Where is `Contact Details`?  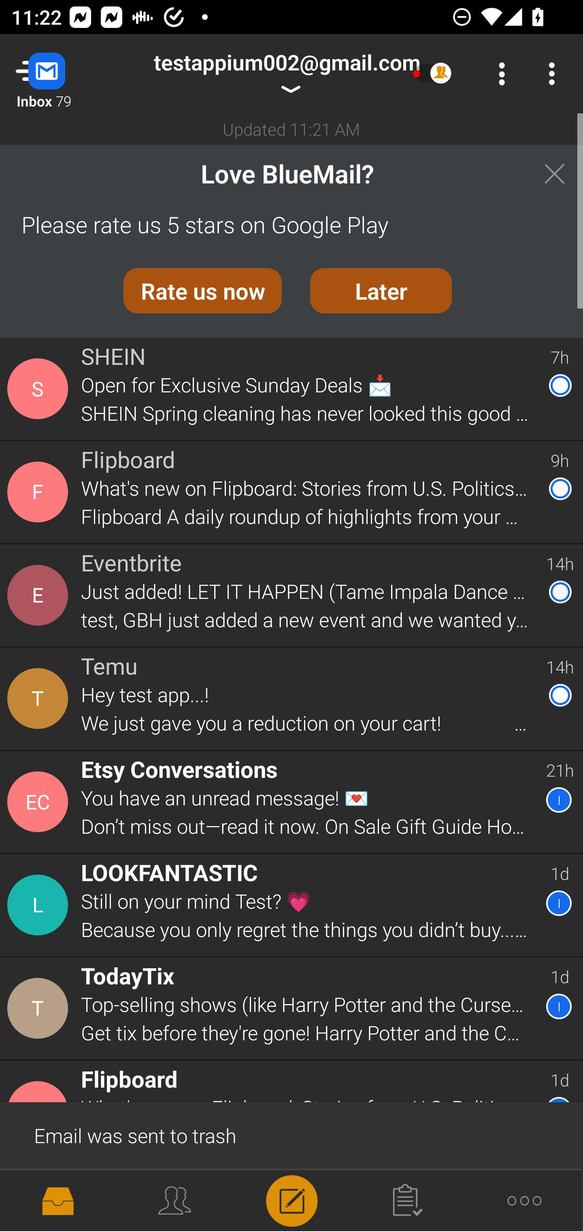 Contact Details is located at coordinates (40, 1197).